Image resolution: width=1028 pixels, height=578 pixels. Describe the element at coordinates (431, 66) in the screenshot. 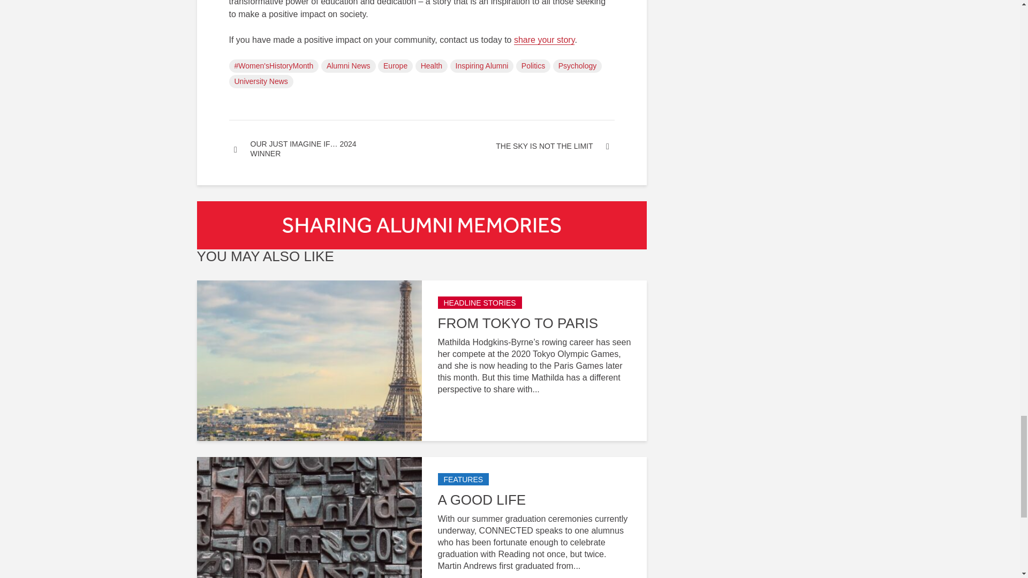

I see `Health` at that location.